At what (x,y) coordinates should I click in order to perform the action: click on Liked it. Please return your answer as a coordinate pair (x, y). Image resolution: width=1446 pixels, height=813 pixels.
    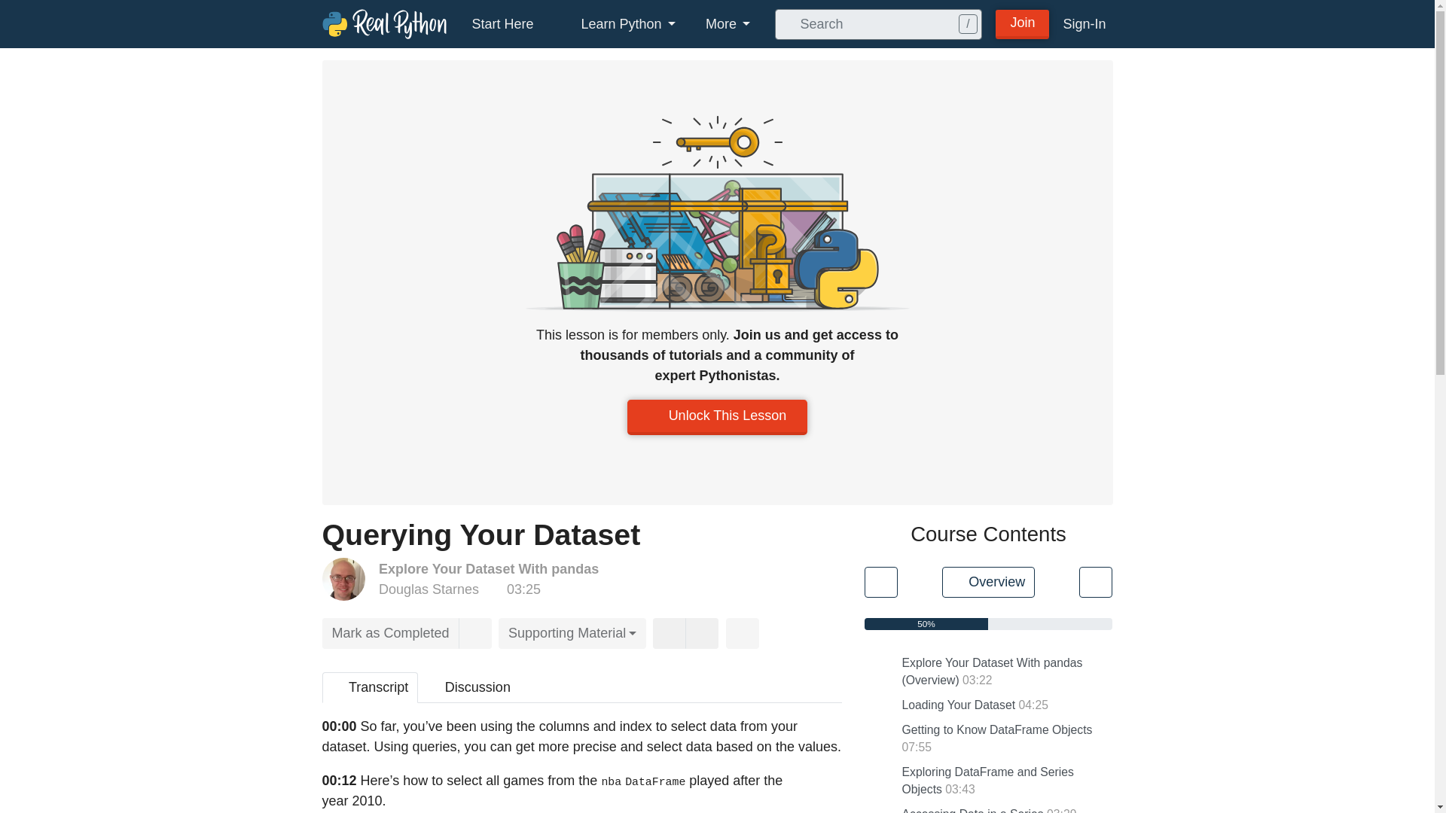
    Looking at the image, I should click on (669, 632).